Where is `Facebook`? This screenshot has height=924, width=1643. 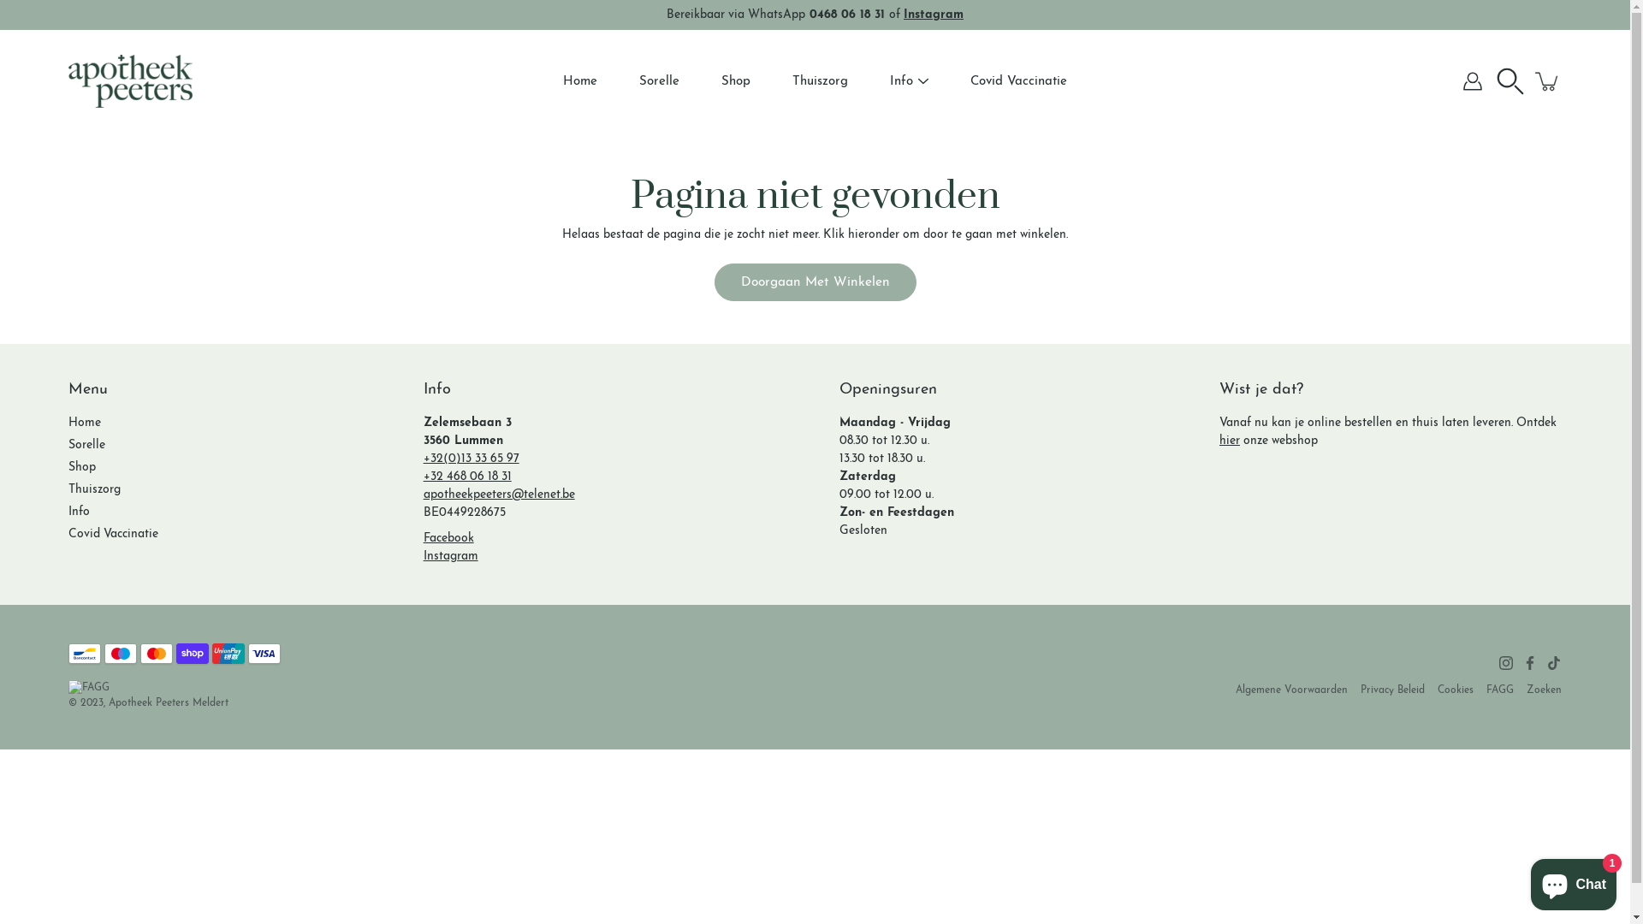
Facebook is located at coordinates (448, 539).